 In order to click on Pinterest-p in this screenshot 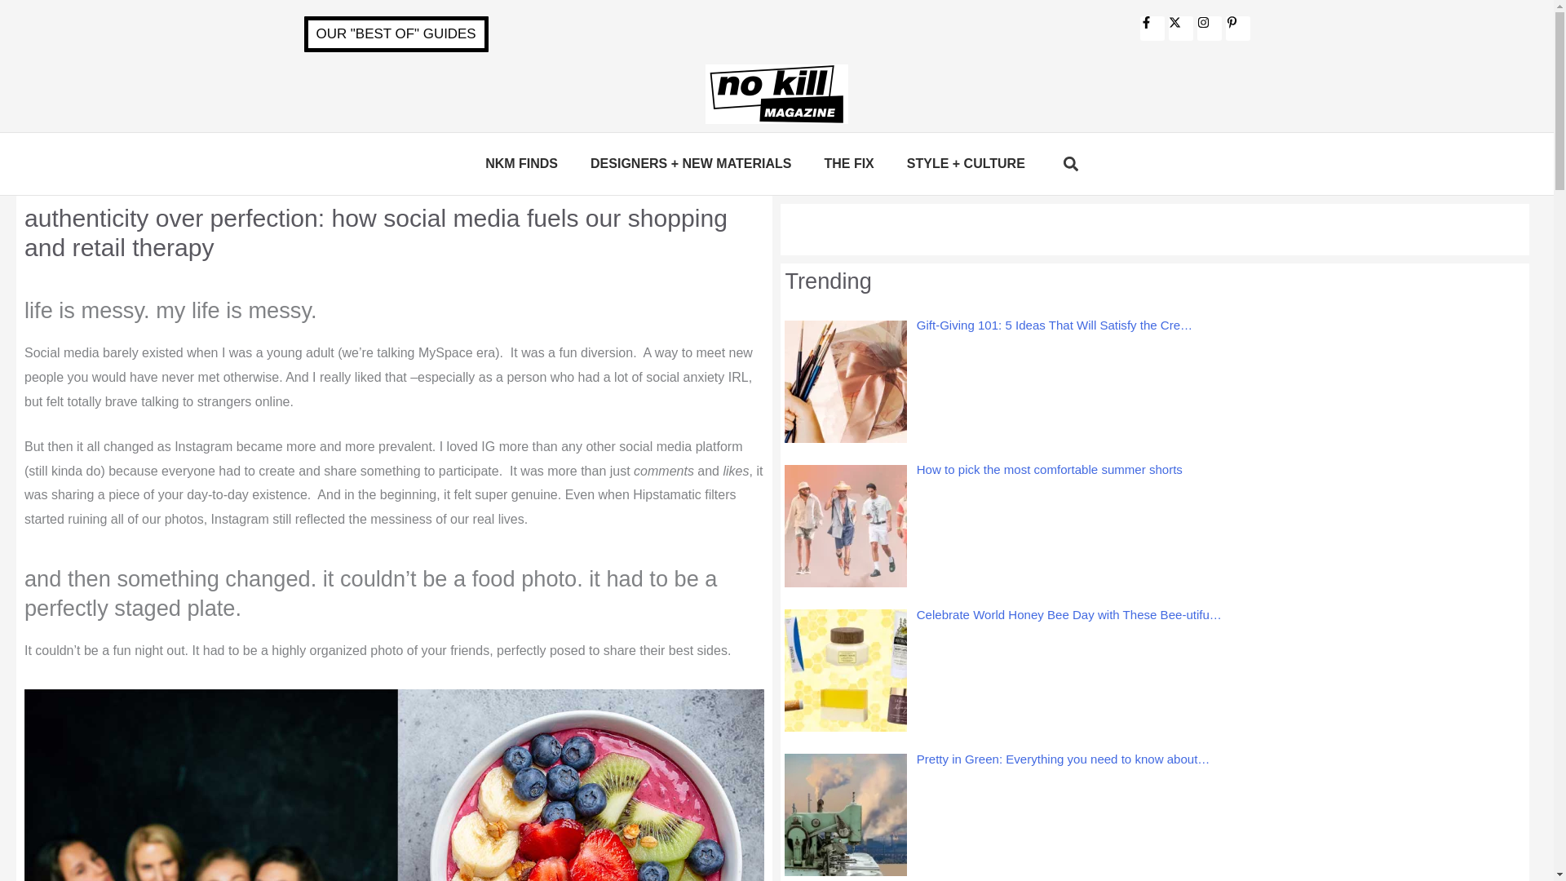, I will do `click(1236, 28)`.